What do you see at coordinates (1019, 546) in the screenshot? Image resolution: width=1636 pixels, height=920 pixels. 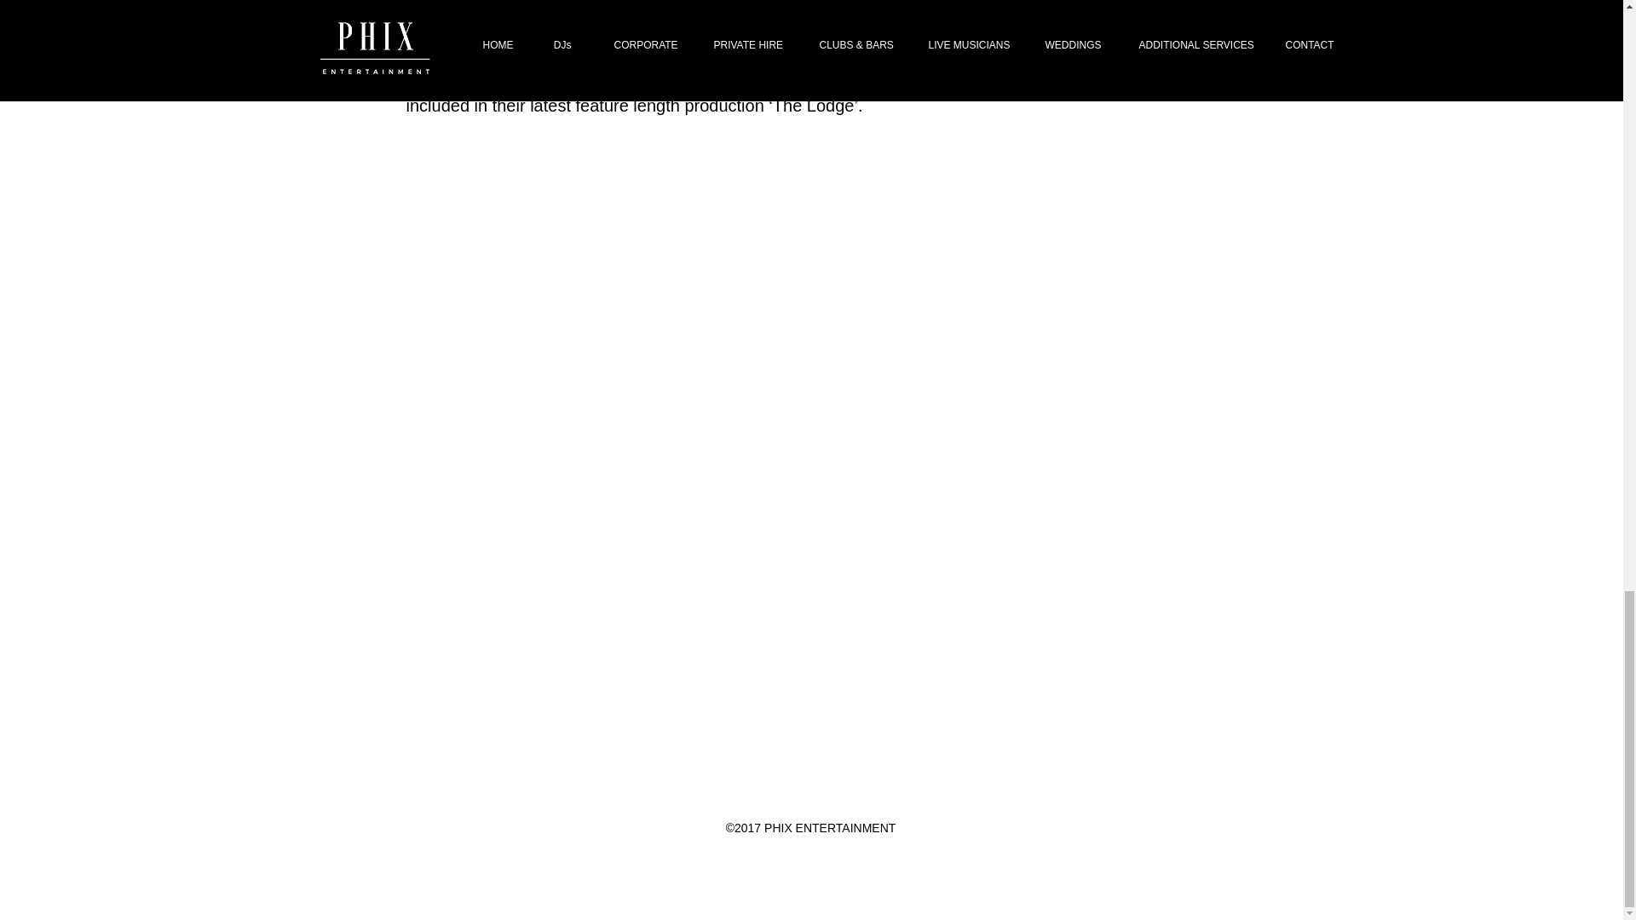 I see `External YouTube` at bounding box center [1019, 546].